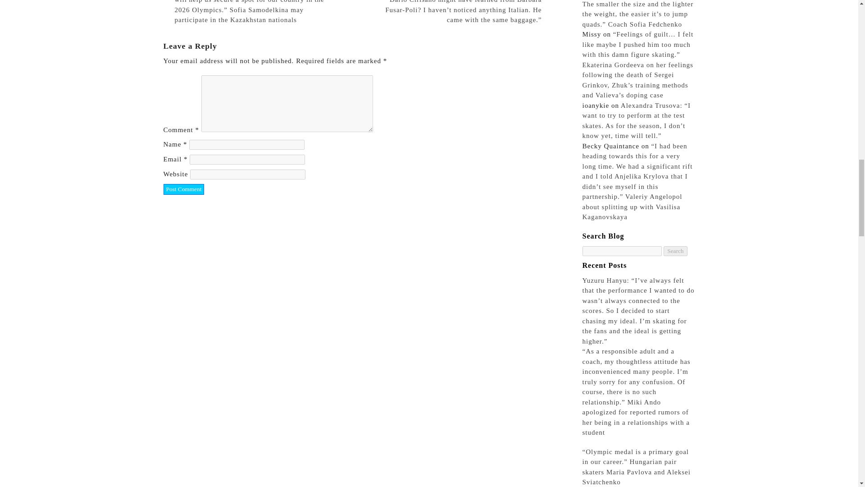 The width and height of the screenshot is (865, 487). What do you see at coordinates (675, 251) in the screenshot?
I see `Search` at bounding box center [675, 251].